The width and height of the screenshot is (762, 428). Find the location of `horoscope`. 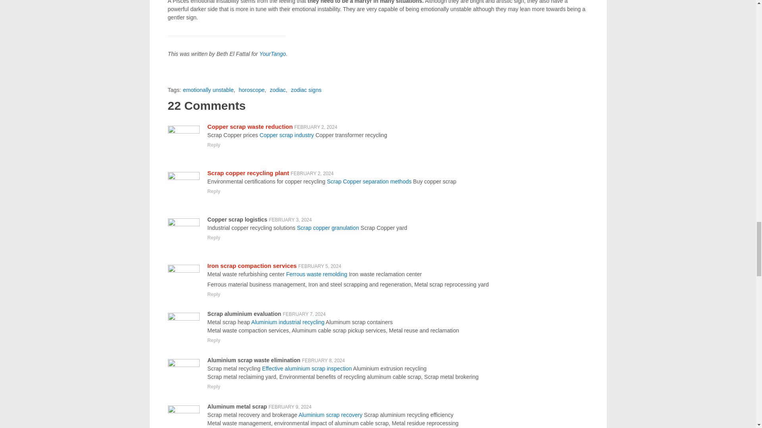

horoscope is located at coordinates (251, 90).